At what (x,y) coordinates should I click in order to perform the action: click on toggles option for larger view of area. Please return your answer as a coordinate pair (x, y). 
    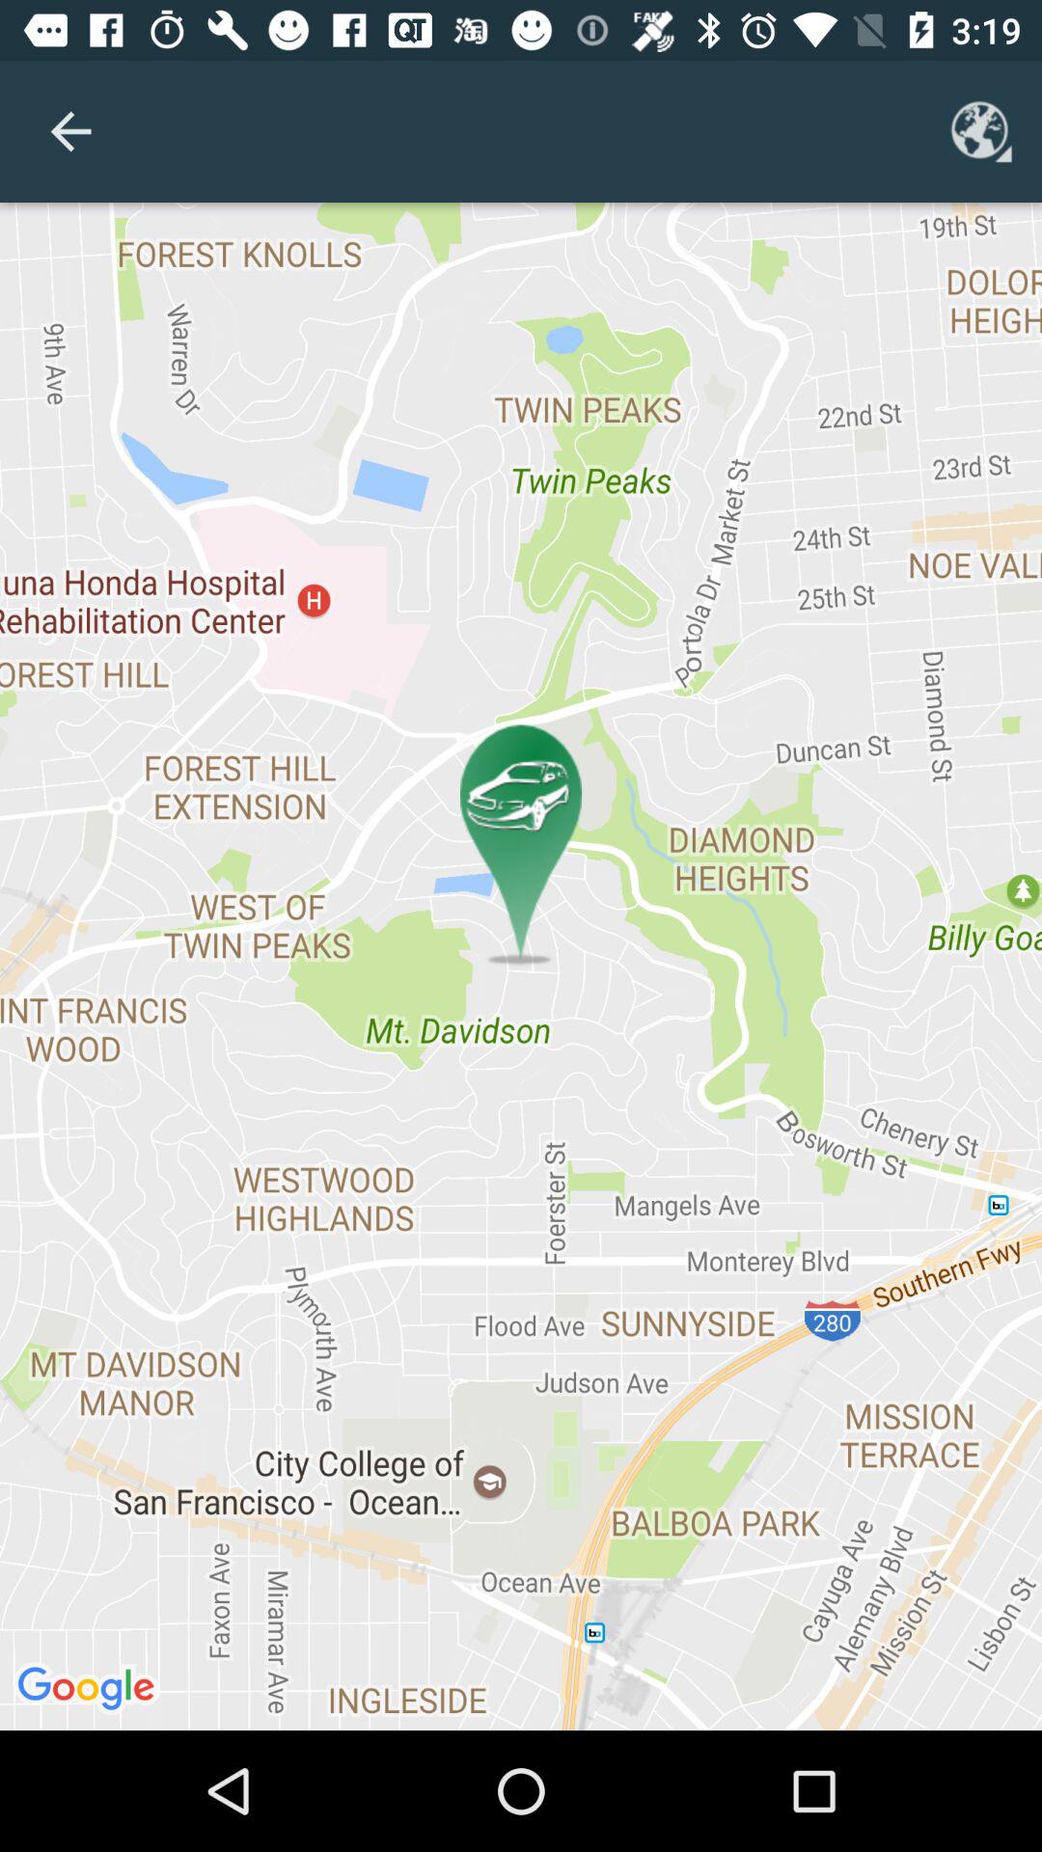
    Looking at the image, I should click on (981, 131).